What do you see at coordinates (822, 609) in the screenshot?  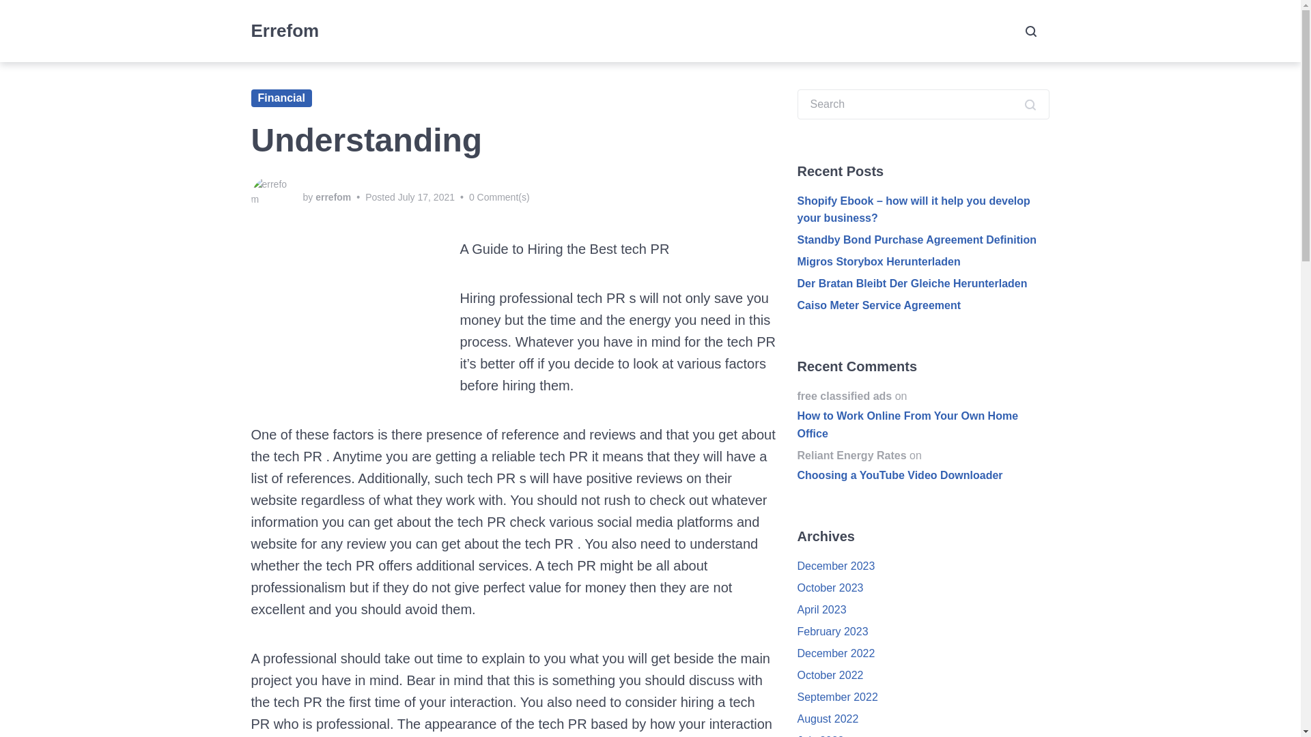 I see `April 2023` at bounding box center [822, 609].